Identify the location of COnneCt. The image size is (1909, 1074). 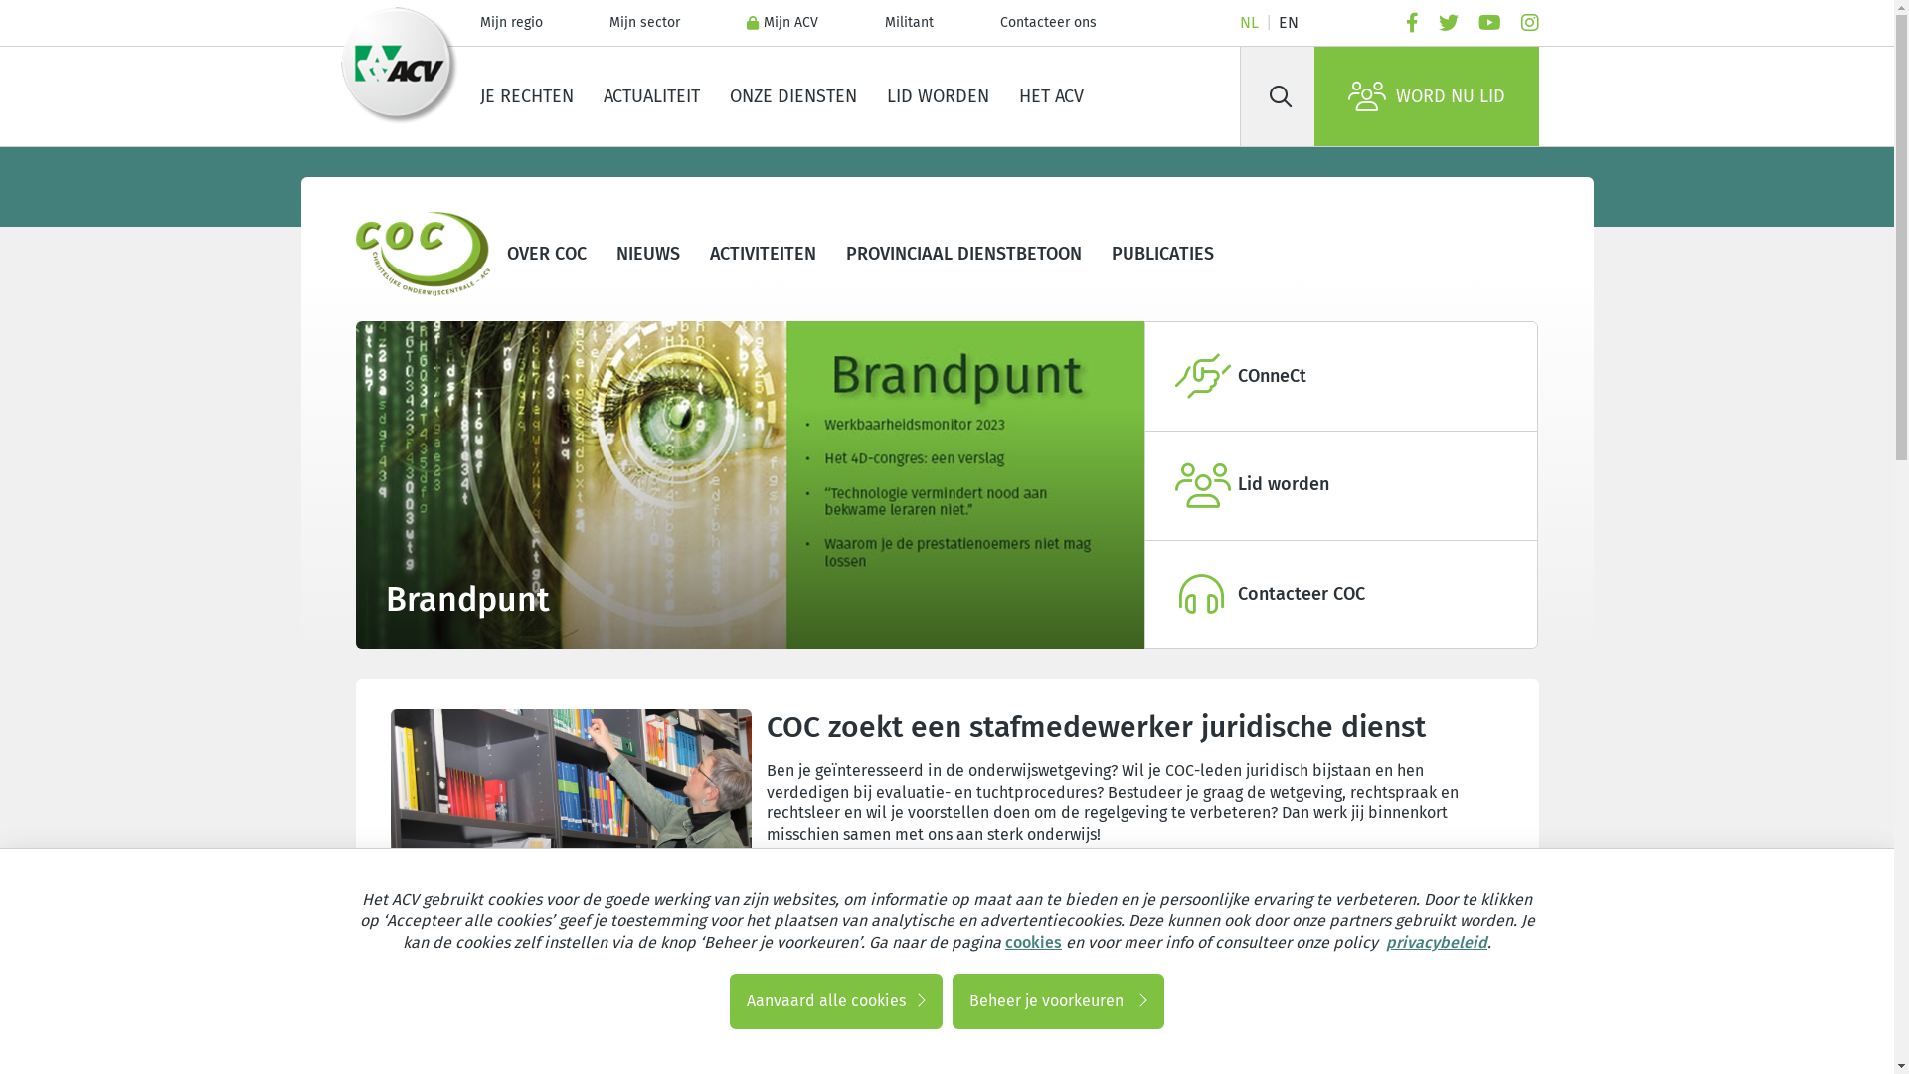
(1342, 376).